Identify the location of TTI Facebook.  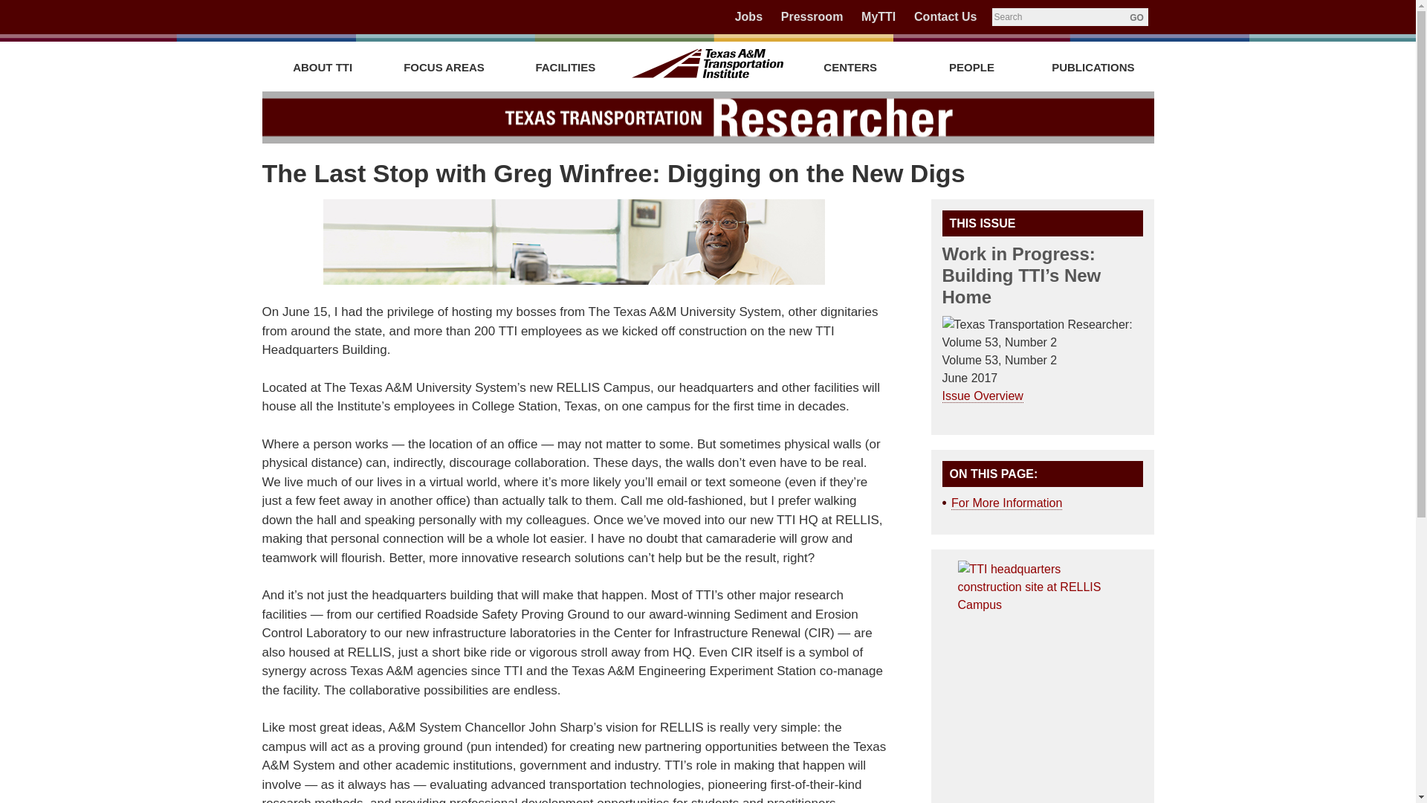
(290, 18).